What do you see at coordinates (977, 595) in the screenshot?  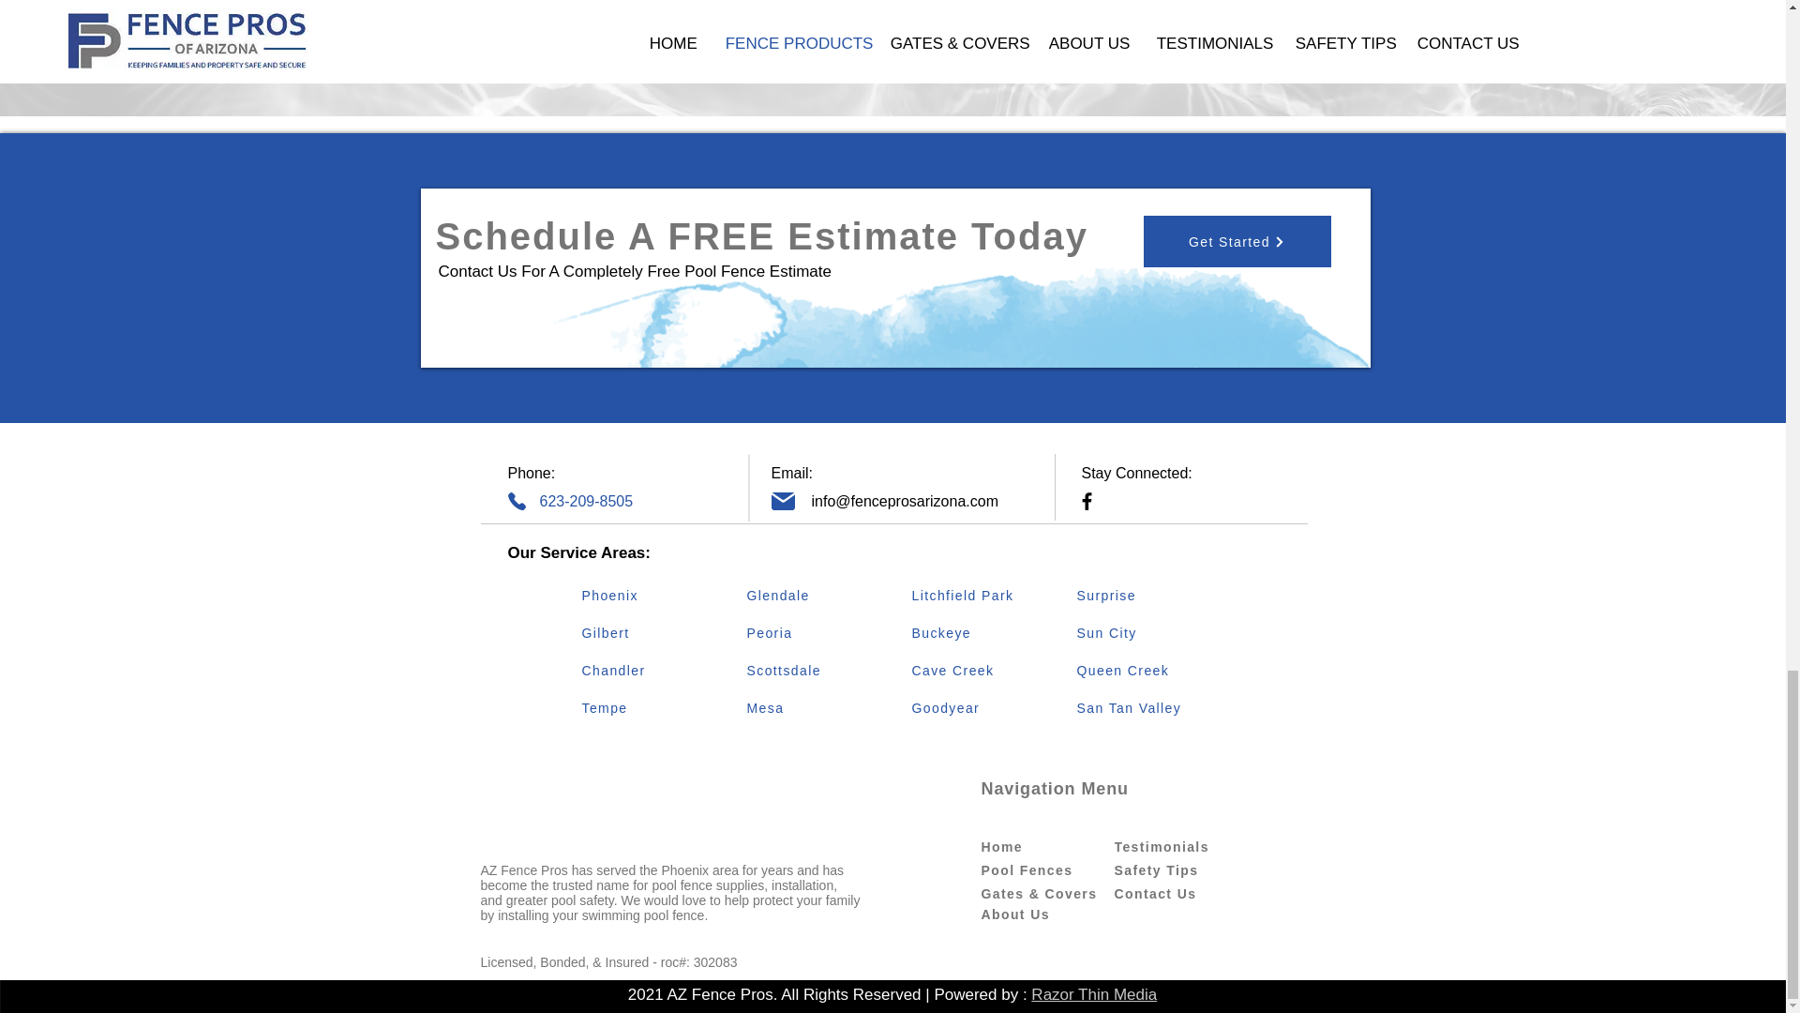 I see `Litchfield Park` at bounding box center [977, 595].